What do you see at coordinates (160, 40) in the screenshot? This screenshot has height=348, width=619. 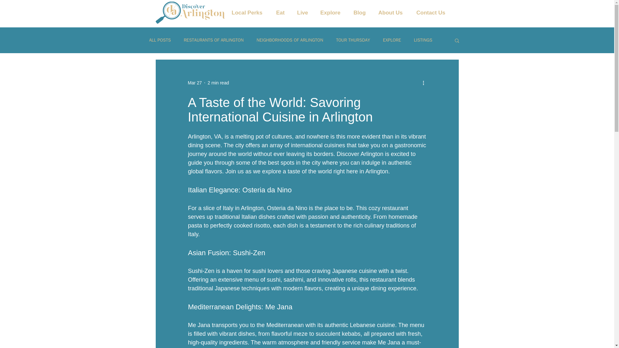 I see `ALL POSTS` at bounding box center [160, 40].